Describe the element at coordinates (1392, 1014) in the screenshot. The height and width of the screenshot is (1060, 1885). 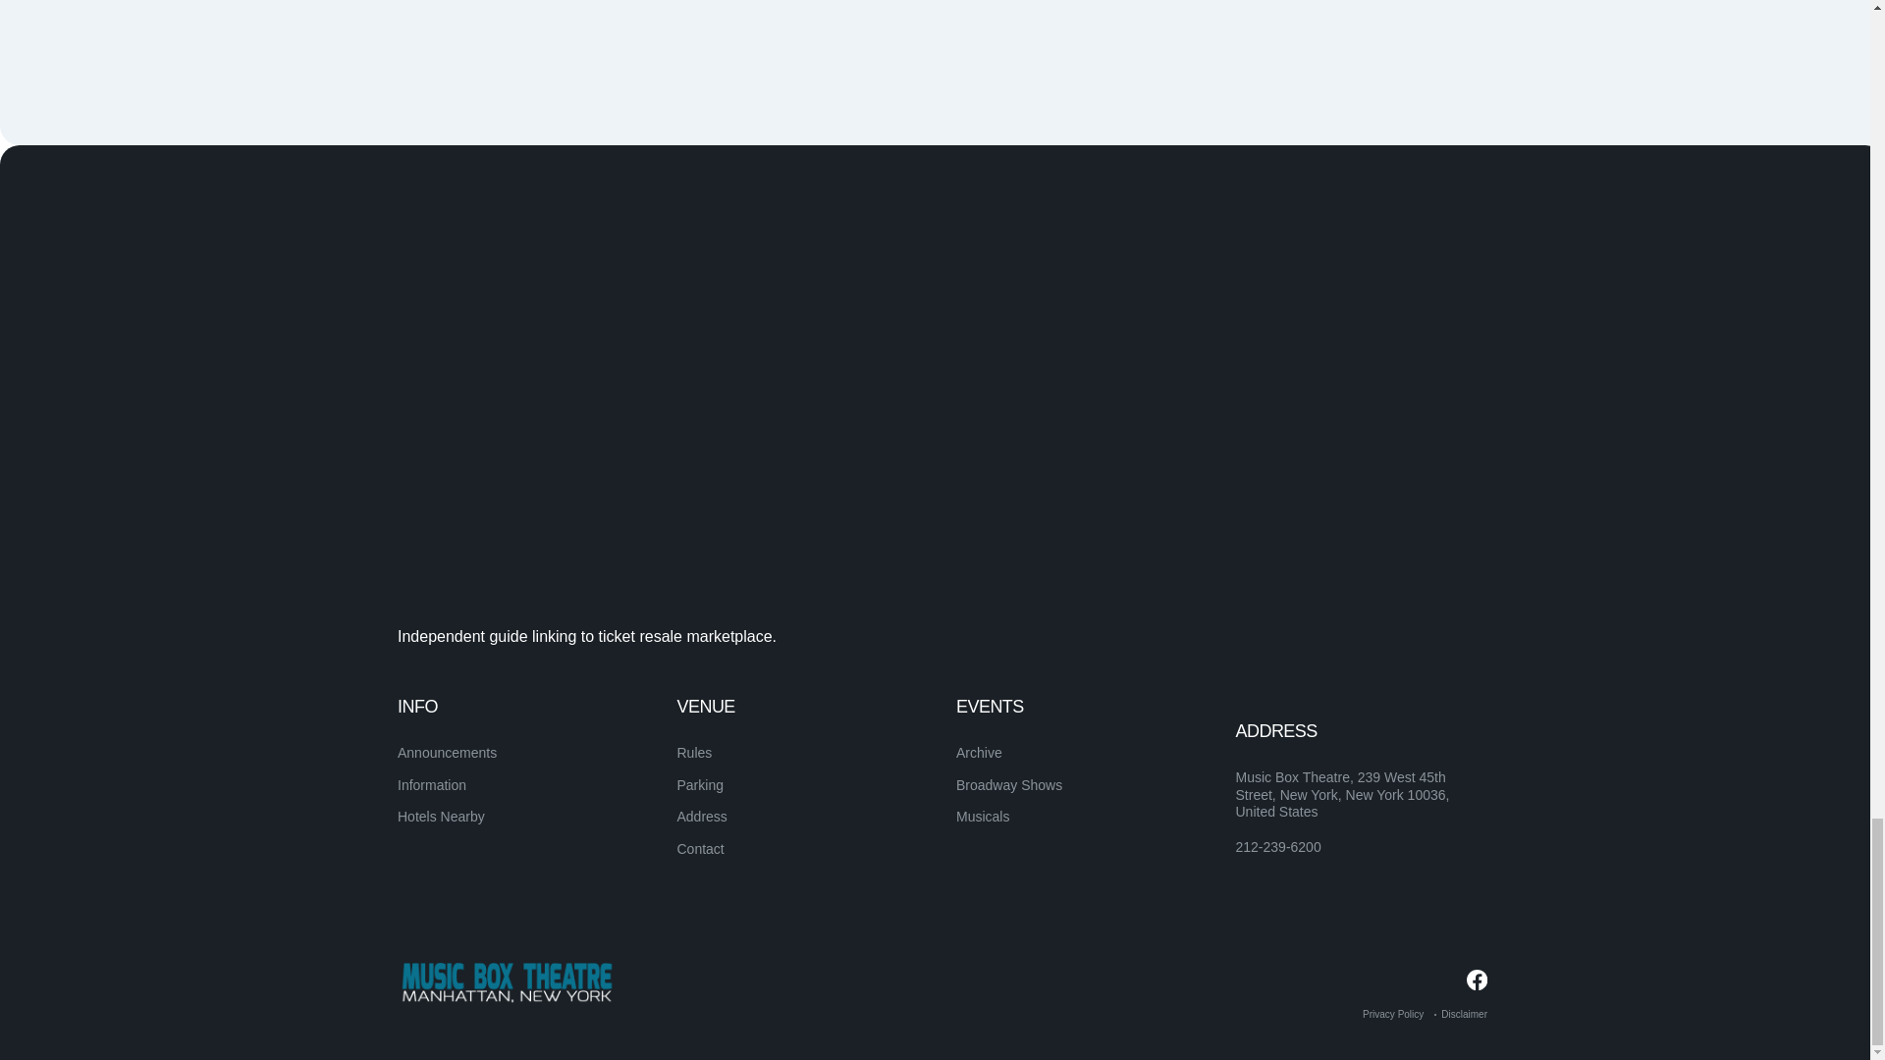
I see `Privacy Policy` at that location.